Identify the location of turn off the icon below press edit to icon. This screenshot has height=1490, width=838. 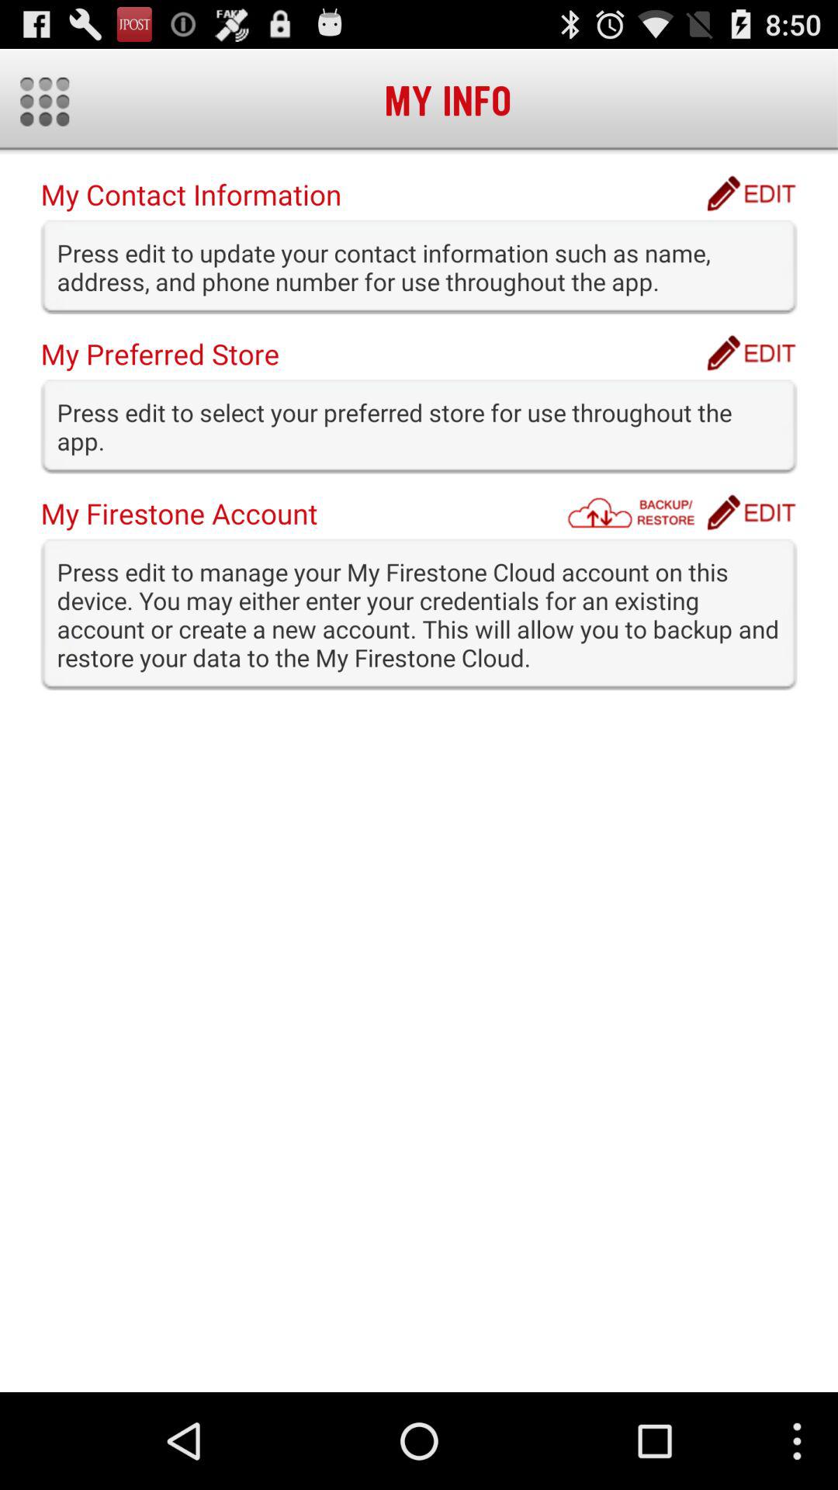
(751, 512).